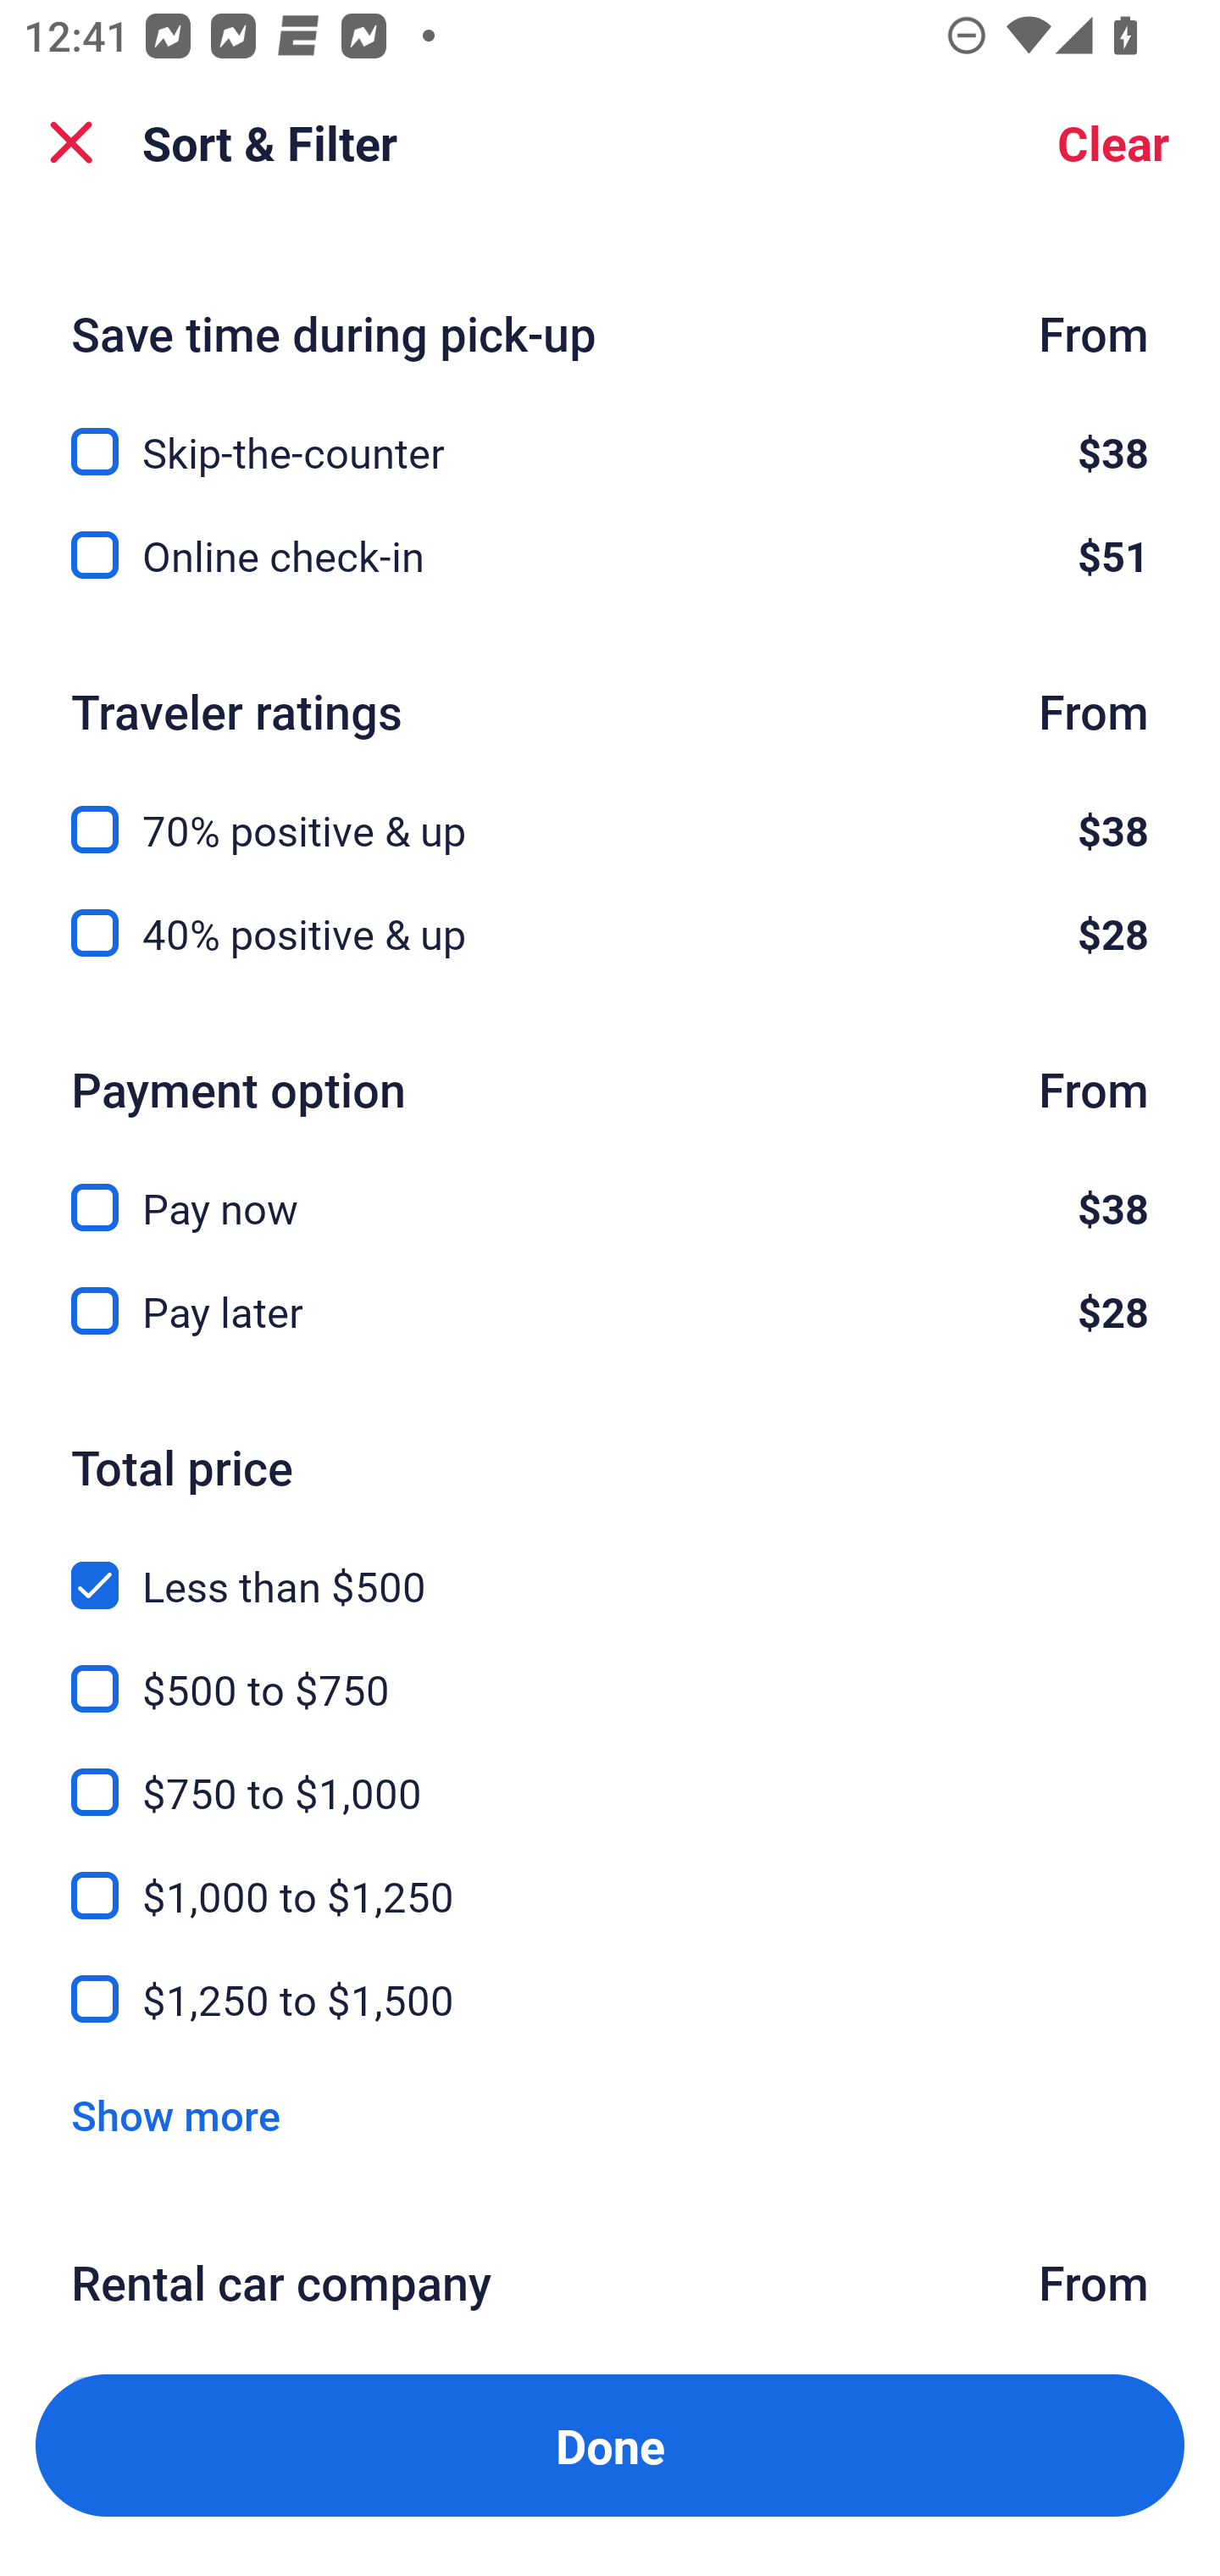 The height and width of the screenshot is (2576, 1220). Describe the element at coordinates (610, 554) in the screenshot. I see `Online check-in, $51 Online check-in $51` at that location.